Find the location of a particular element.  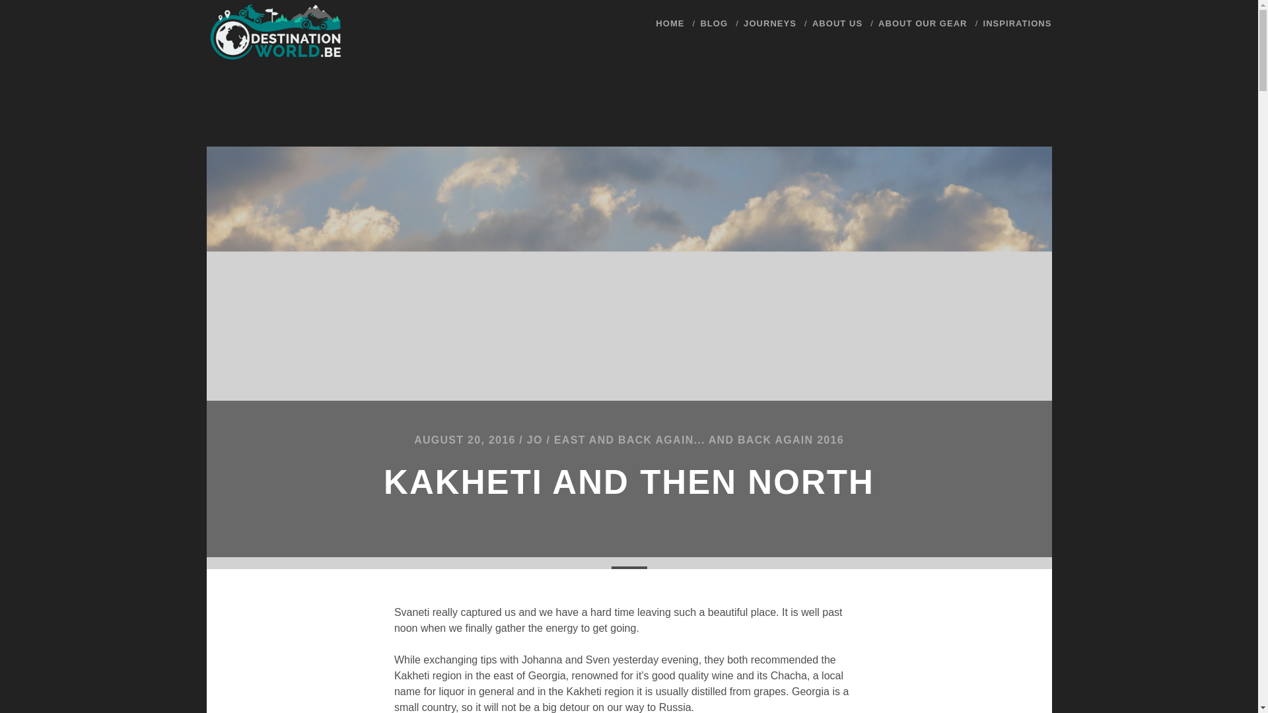

JO is located at coordinates (535, 440).